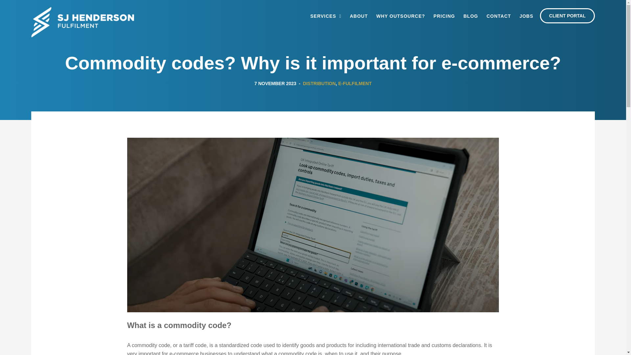 This screenshot has width=631, height=355. Describe the element at coordinates (319, 83) in the screenshot. I see `DISTRIBUTION` at that location.